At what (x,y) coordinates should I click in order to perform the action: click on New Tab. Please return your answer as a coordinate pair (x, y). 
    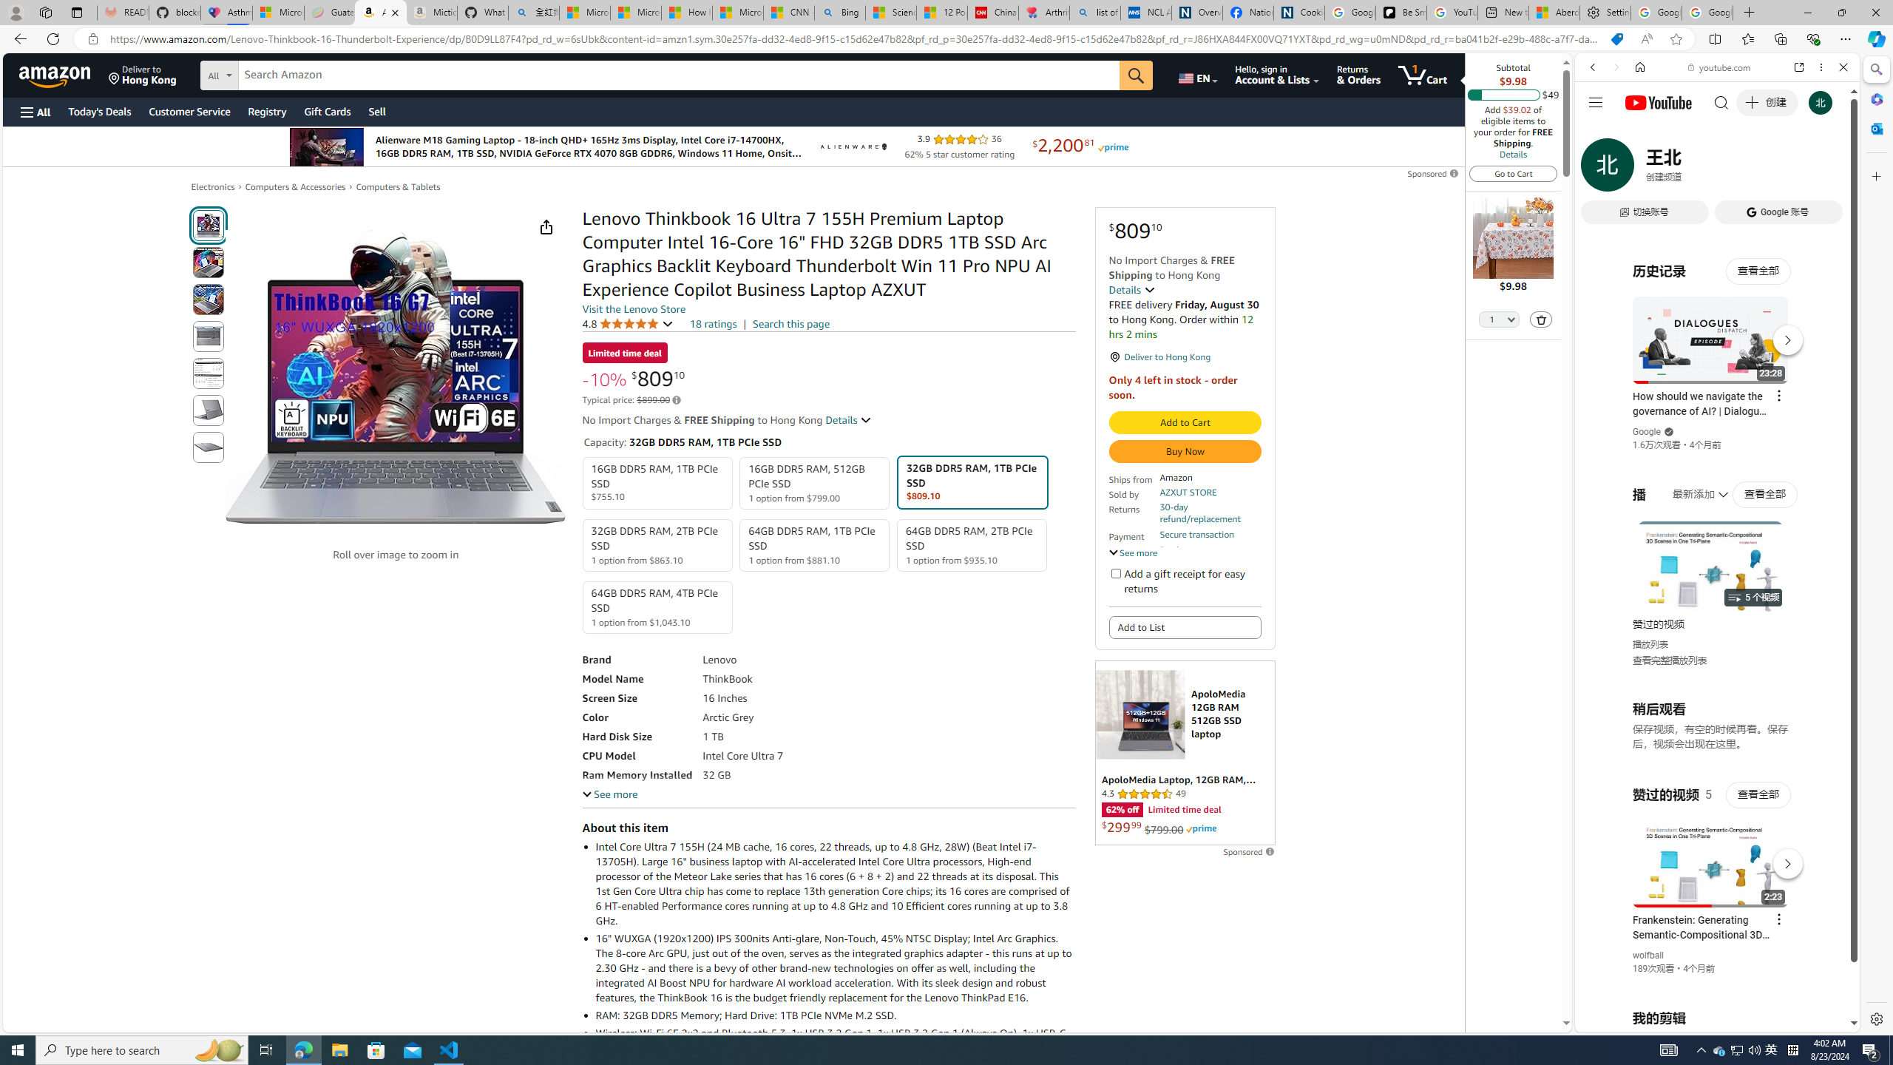
    Looking at the image, I should click on (1750, 13).